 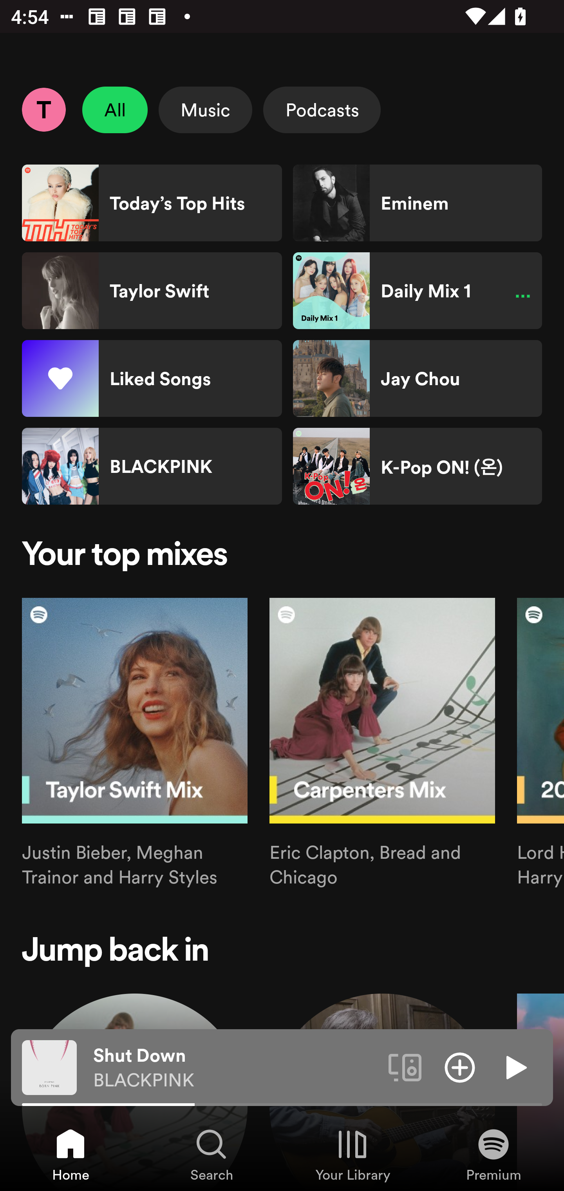 I want to click on Play, so click(x=515, y=1067).